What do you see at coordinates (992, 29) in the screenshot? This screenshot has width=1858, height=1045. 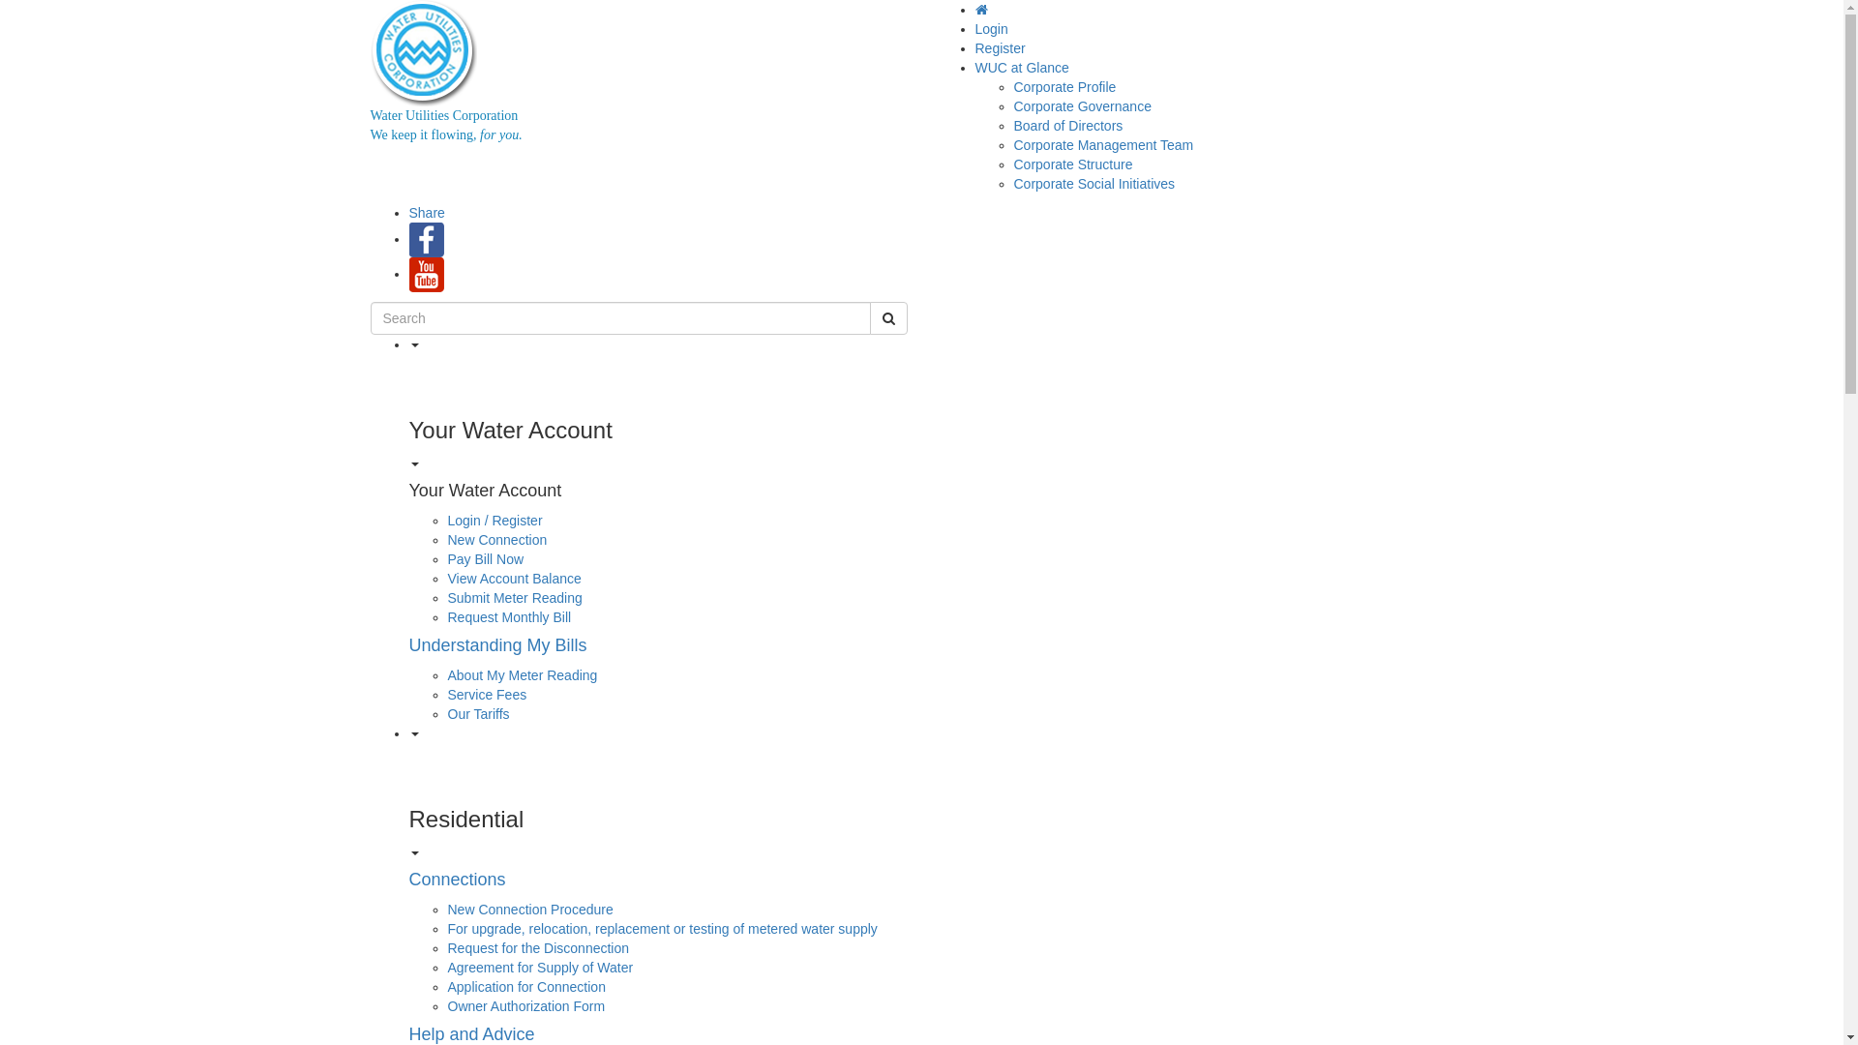 I see `Login` at bounding box center [992, 29].